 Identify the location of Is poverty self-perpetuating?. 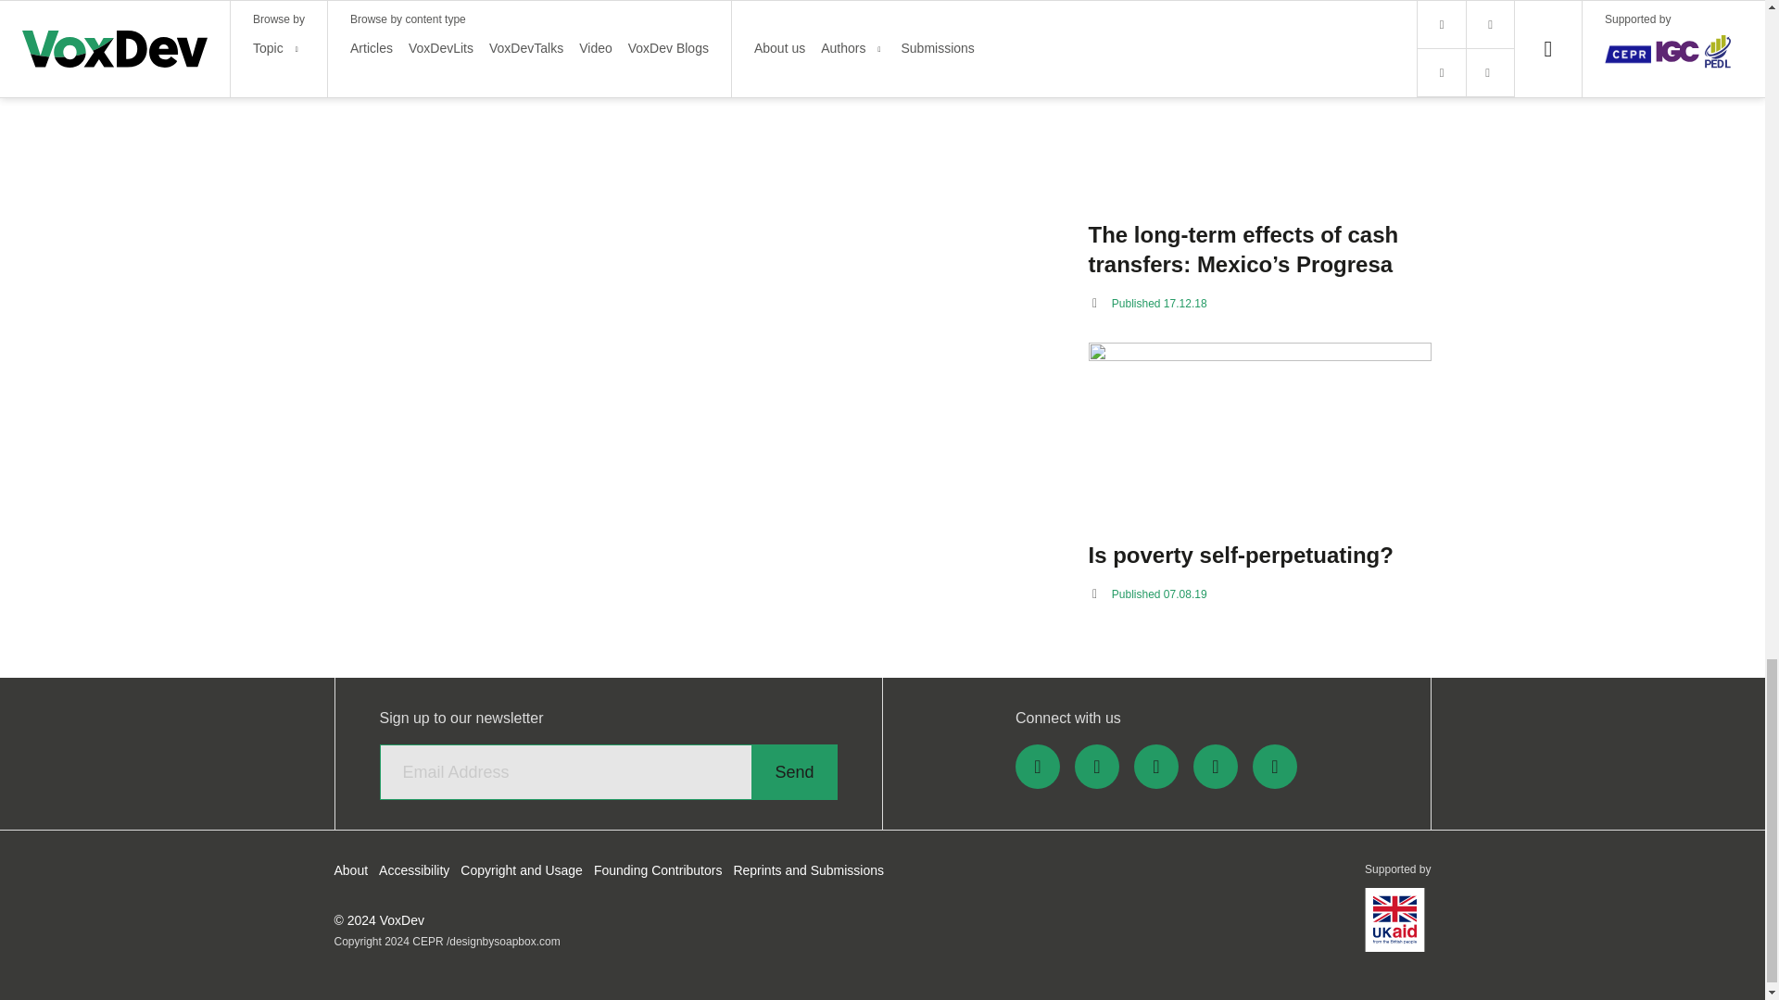
(1258, 435).